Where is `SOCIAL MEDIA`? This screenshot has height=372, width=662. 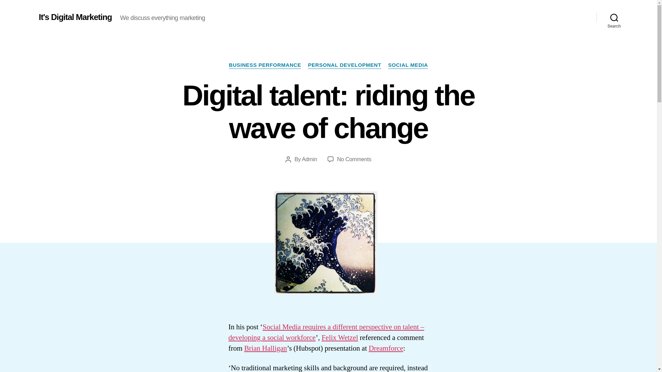 SOCIAL MEDIA is located at coordinates (386, 348).